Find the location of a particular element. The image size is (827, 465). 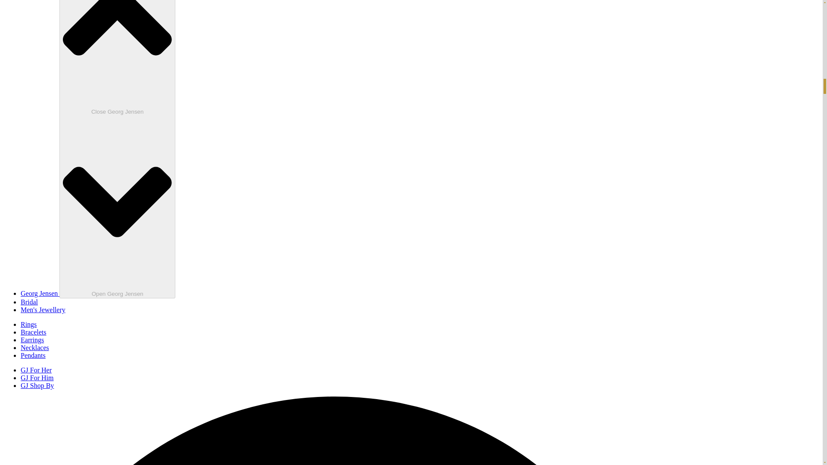

Georg Jensen is located at coordinates (40, 293).